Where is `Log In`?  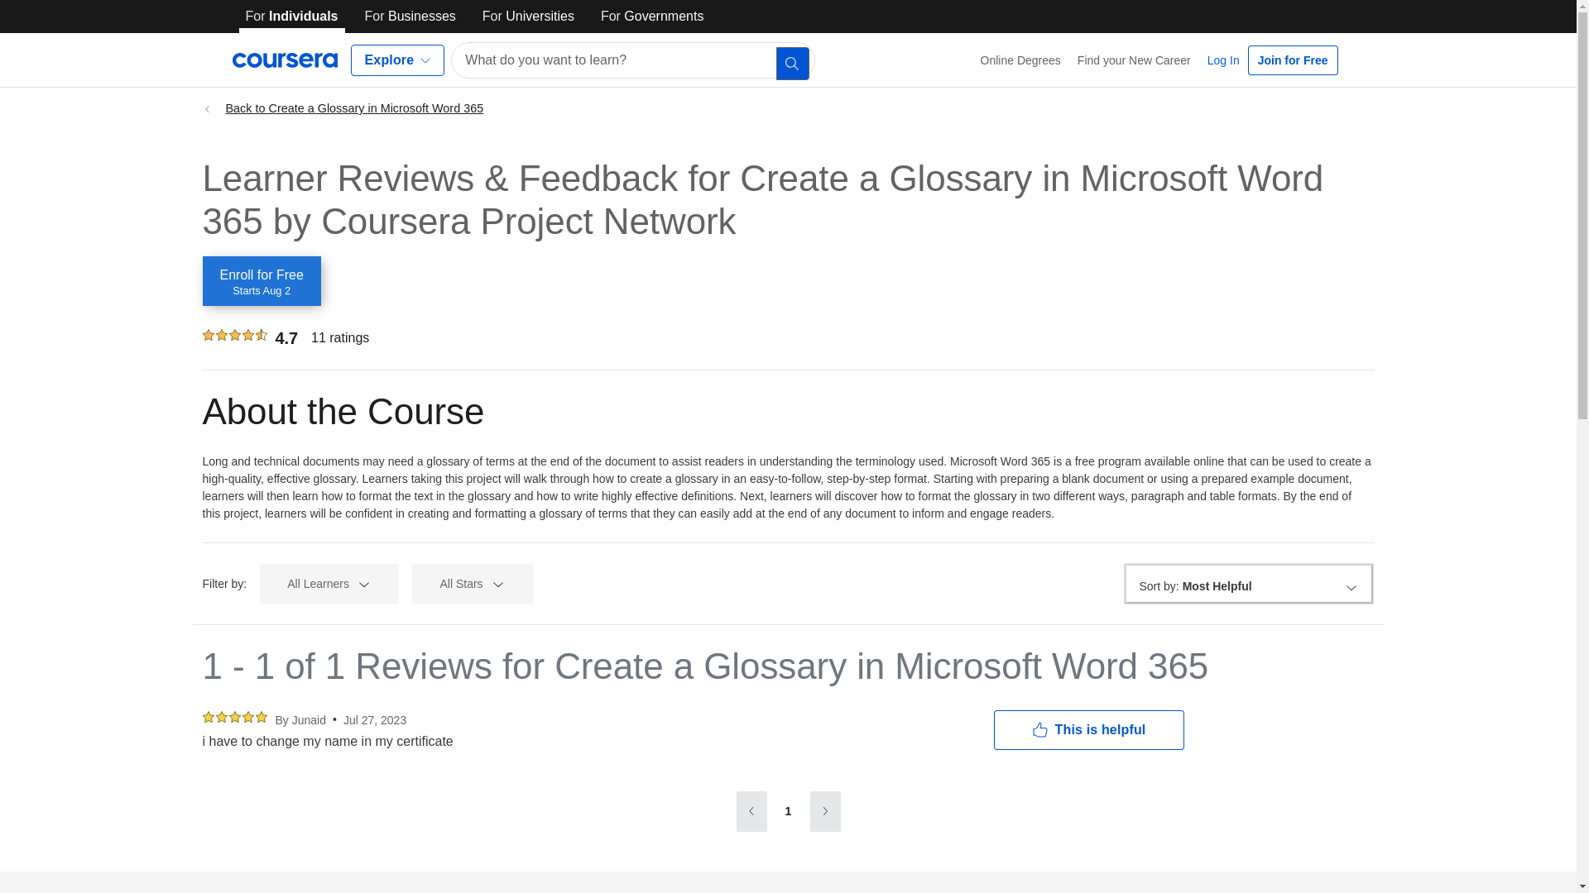 Log In is located at coordinates (1223, 60).